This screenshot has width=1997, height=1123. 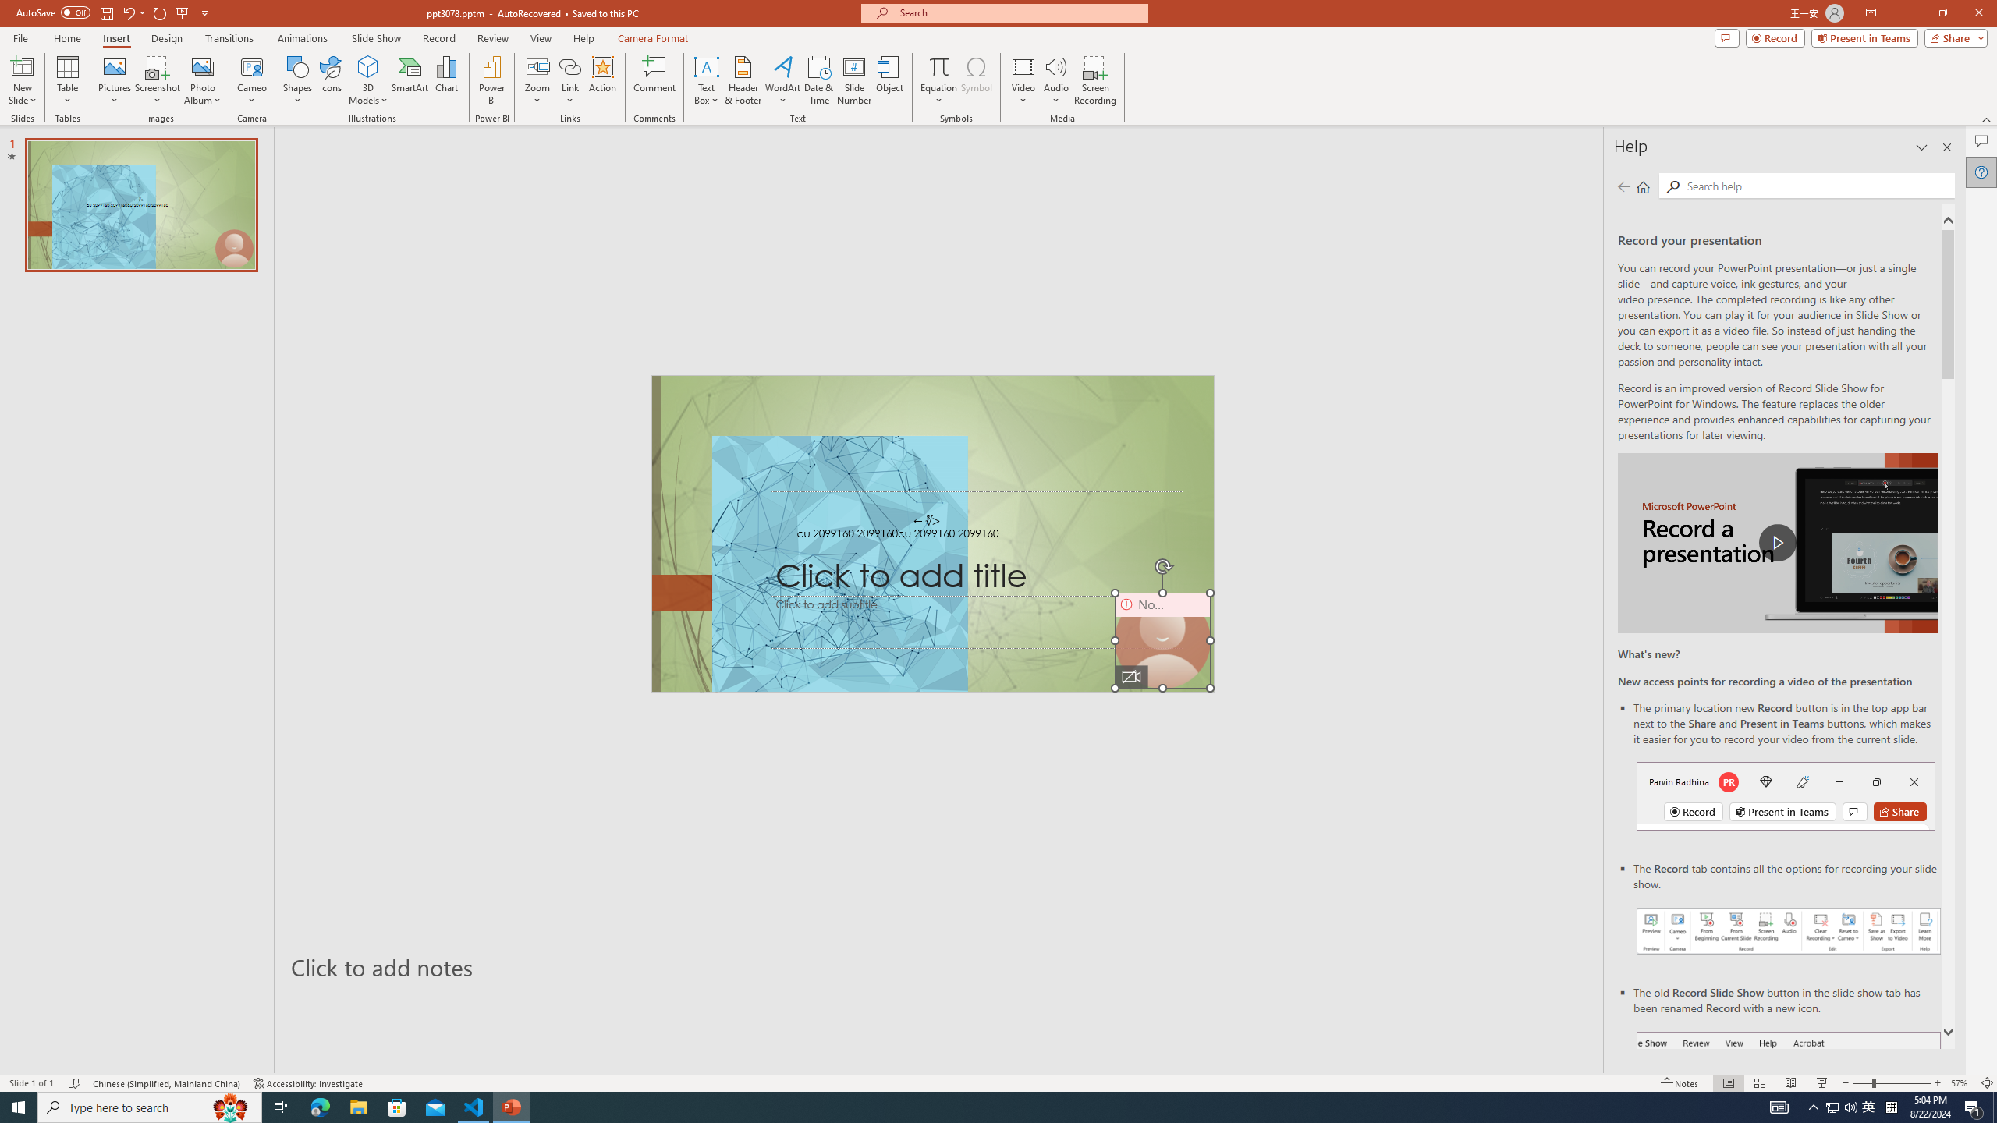 I want to click on Record button in ribbon, so click(x=1789, y=1110).